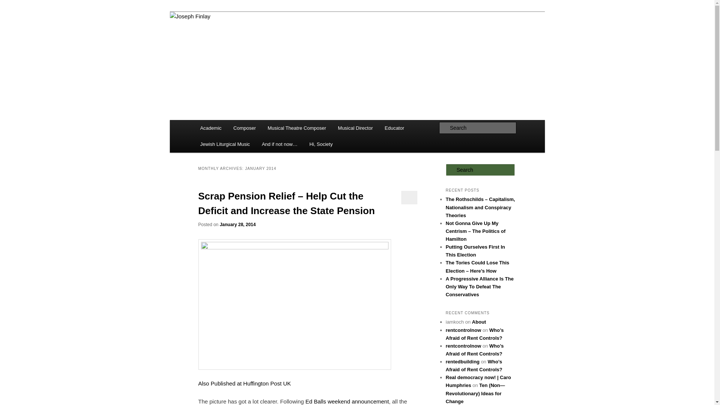 The height and width of the screenshot is (405, 720). What do you see at coordinates (321, 144) in the screenshot?
I see `Hi, Society` at bounding box center [321, 144].